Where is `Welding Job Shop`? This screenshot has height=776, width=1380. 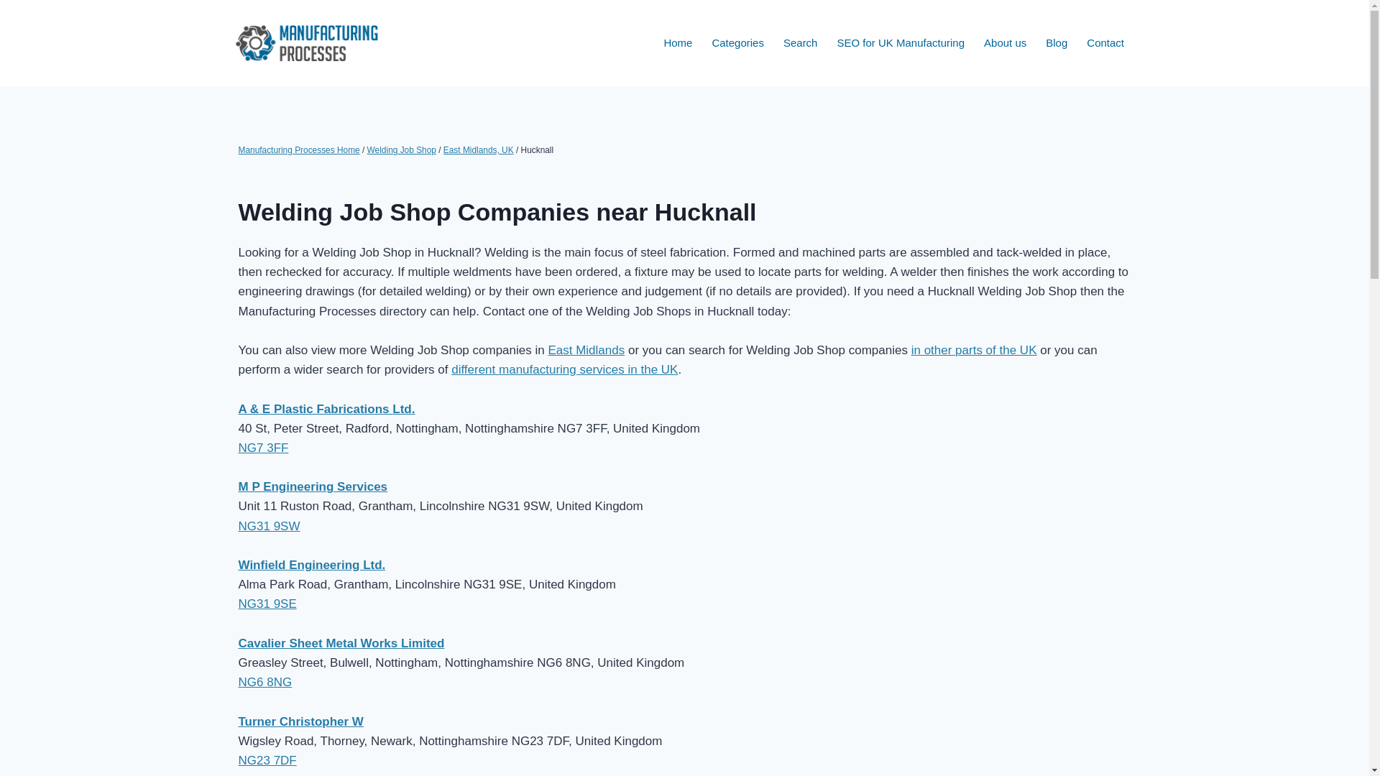 Welding Job Shop is located at coordinates (401, 149).